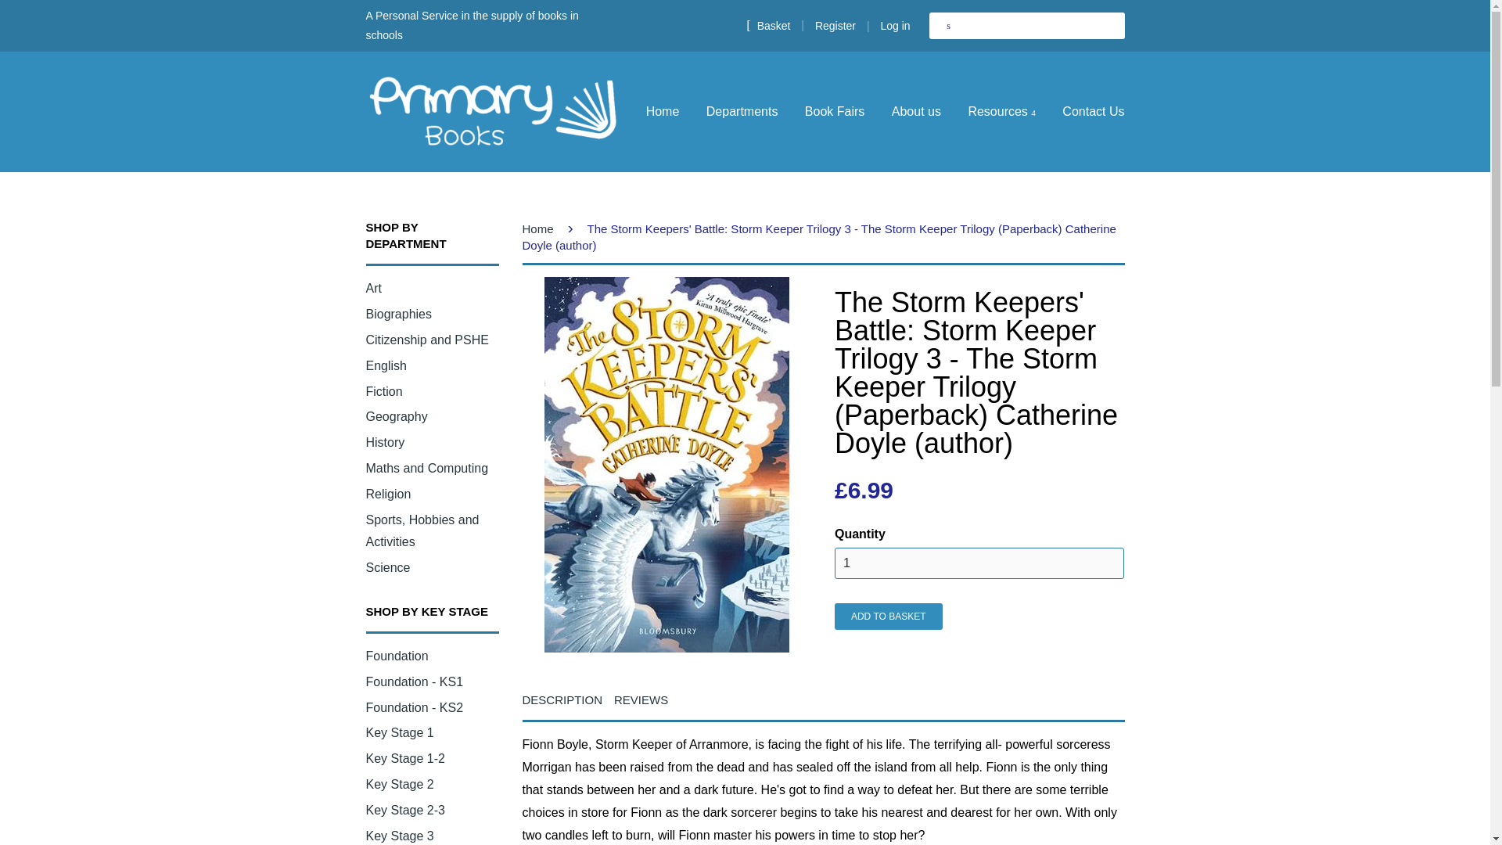 The image size is (1502, 845). I want to click on Book Fairs, so click(834, 112).